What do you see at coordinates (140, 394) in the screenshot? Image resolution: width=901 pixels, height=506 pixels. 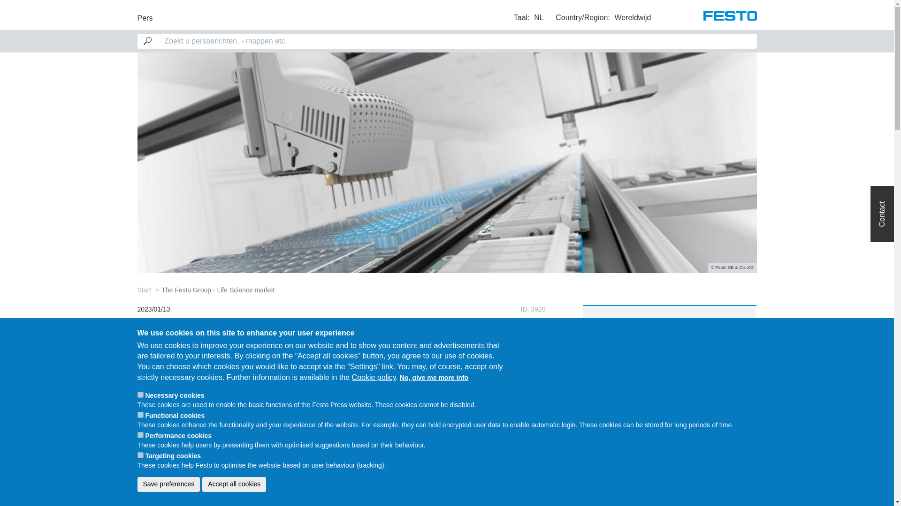 I see `necessary` at bounding box center [140, 394].